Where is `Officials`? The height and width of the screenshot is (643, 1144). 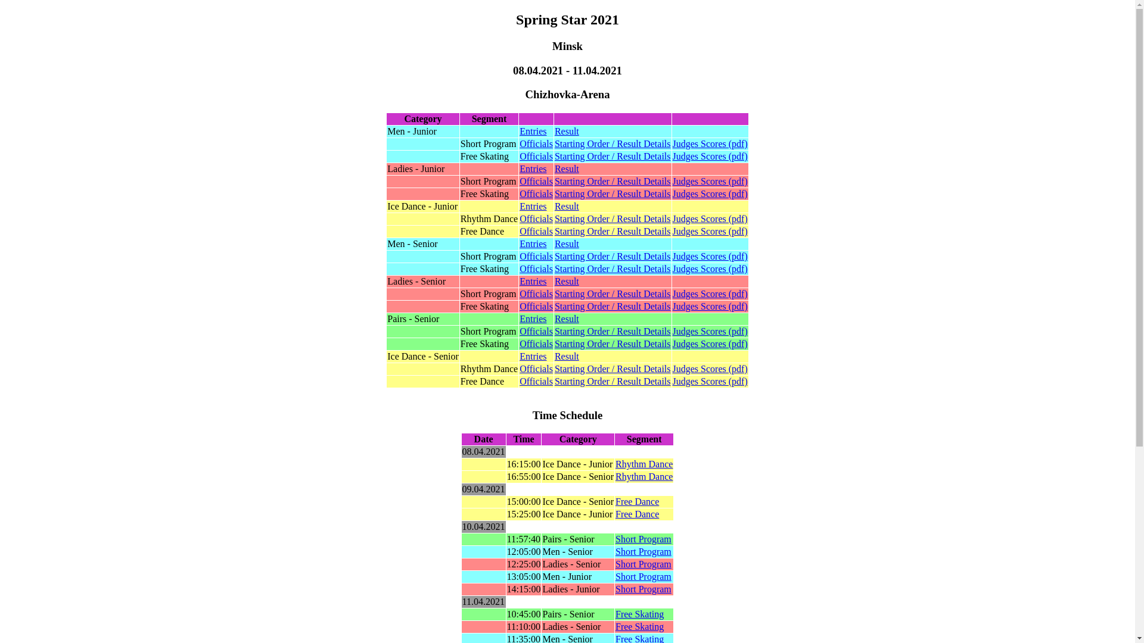
Officials is located at coordinates (536, 331).